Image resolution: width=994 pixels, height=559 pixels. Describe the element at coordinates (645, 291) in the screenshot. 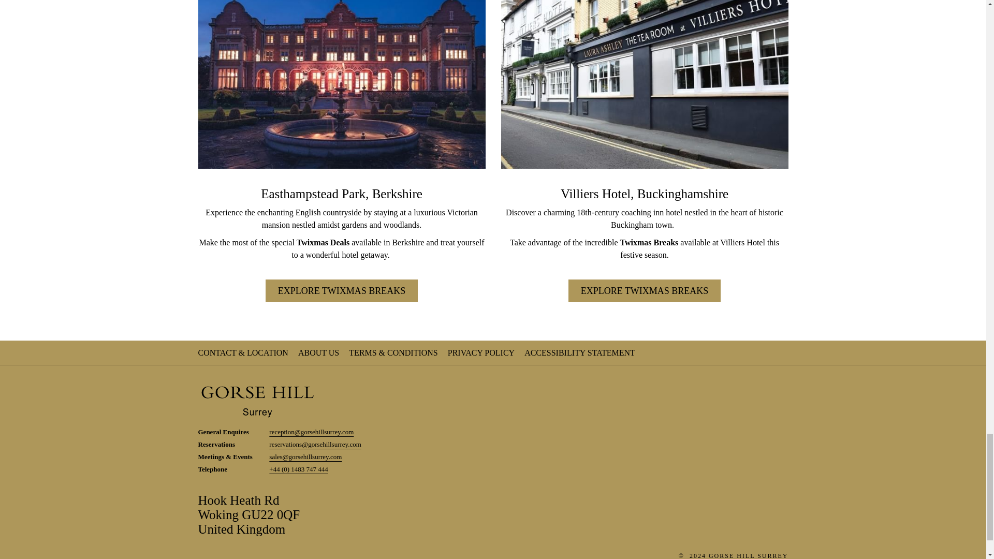

I see `PRIVACY POLICY` at that location.